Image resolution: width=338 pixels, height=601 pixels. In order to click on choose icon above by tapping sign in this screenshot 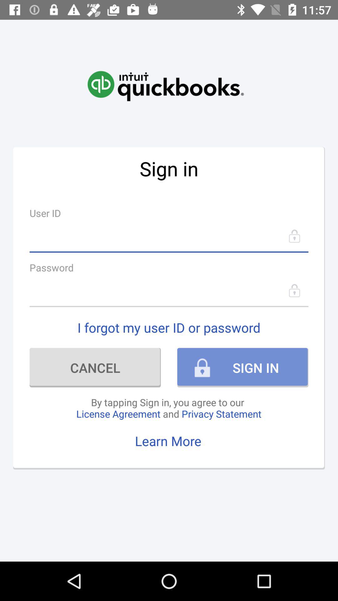, I will do `click(95, 367)`.